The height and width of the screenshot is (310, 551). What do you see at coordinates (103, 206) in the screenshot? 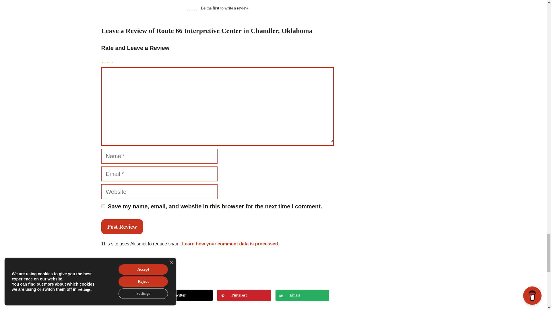
I see `yes` at bounding box center [103, 206].